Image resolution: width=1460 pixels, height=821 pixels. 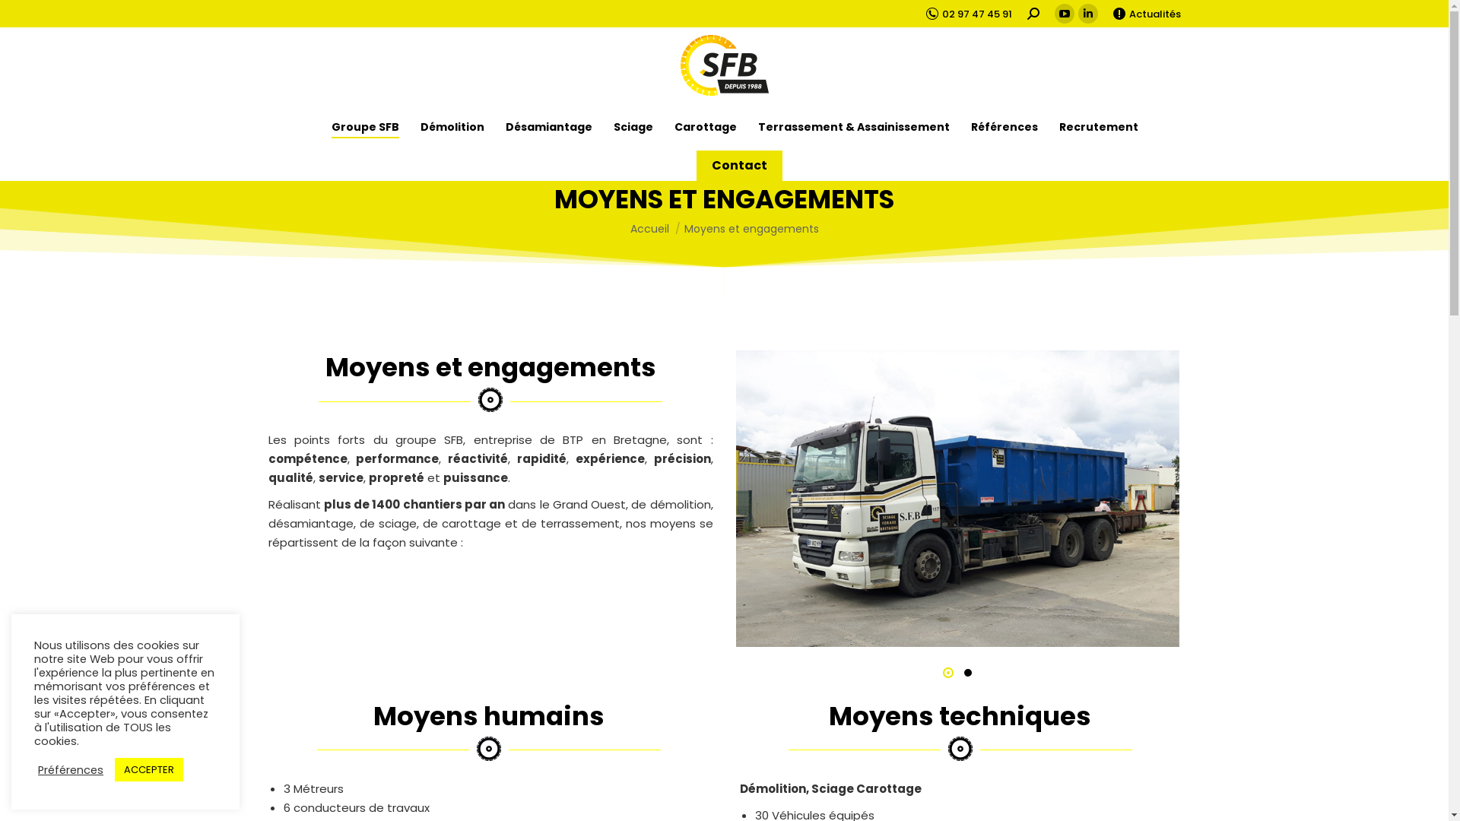 I want to click on SFB-poids-lourd, so click(x=957, y=499).